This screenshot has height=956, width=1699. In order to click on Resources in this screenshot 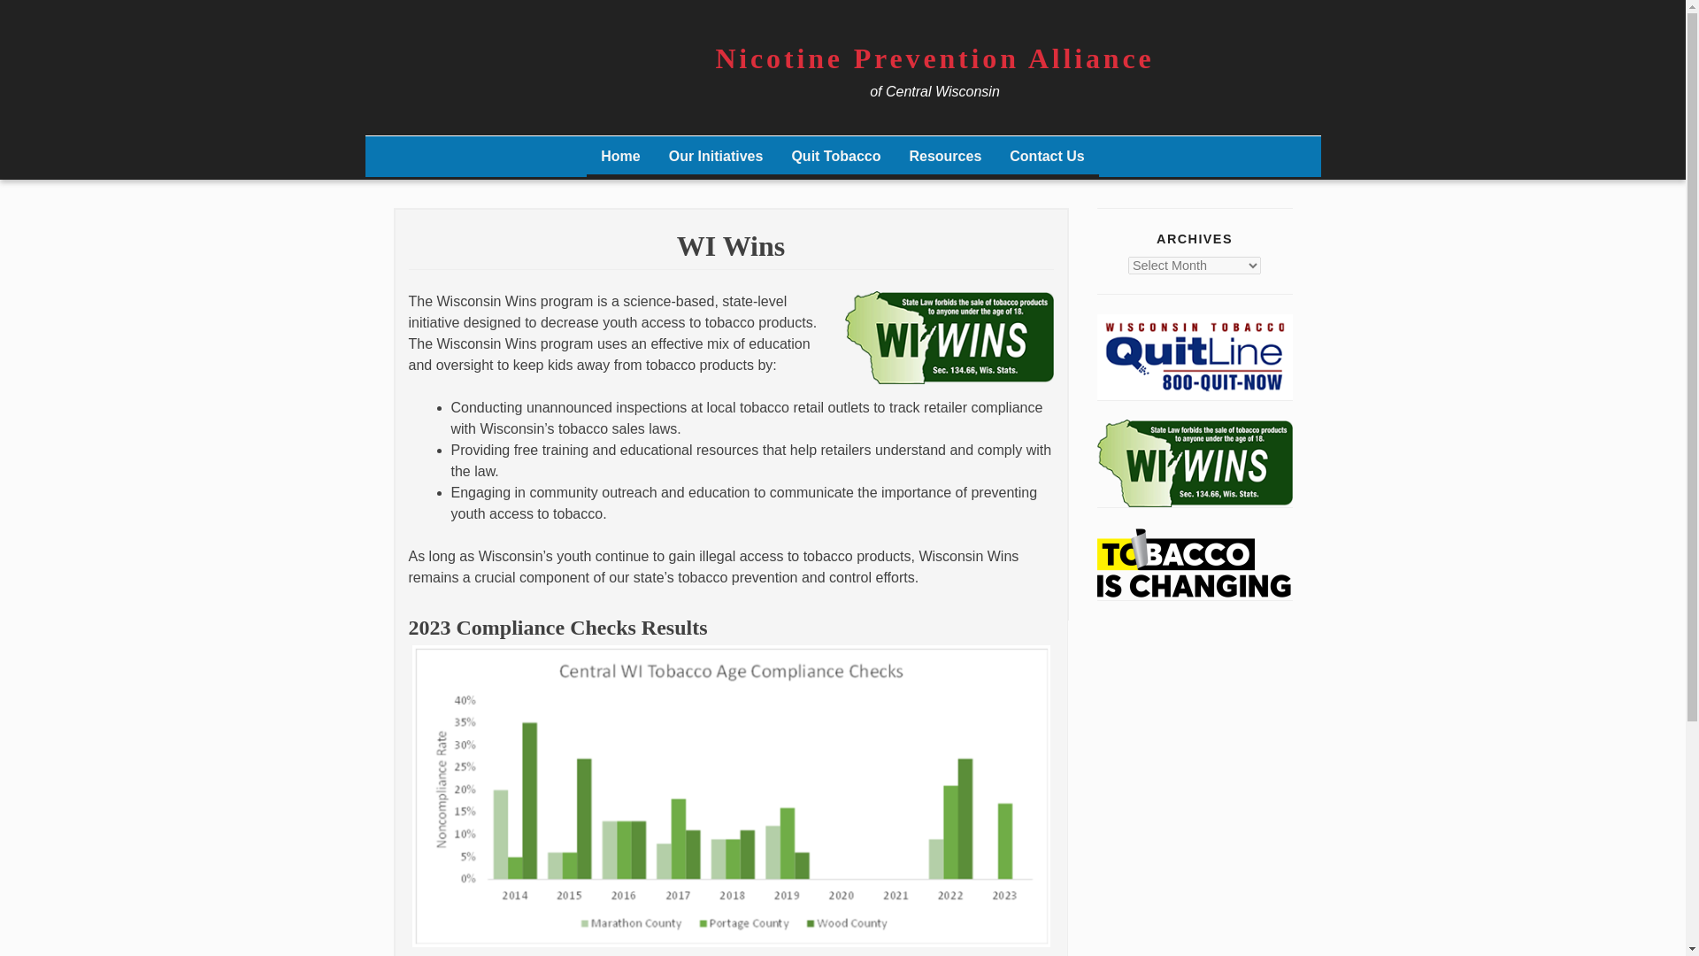, I will do `click(945, 158)`.